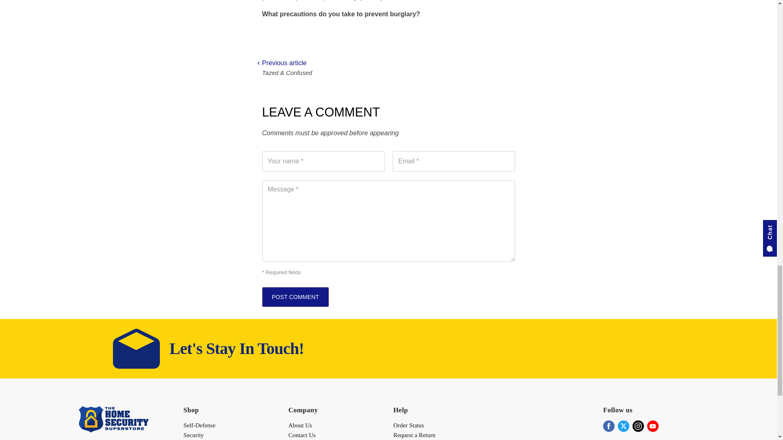 This screenshot has width=783, height=440. I want to click on The Home Security Superstore, so click(113, 430).